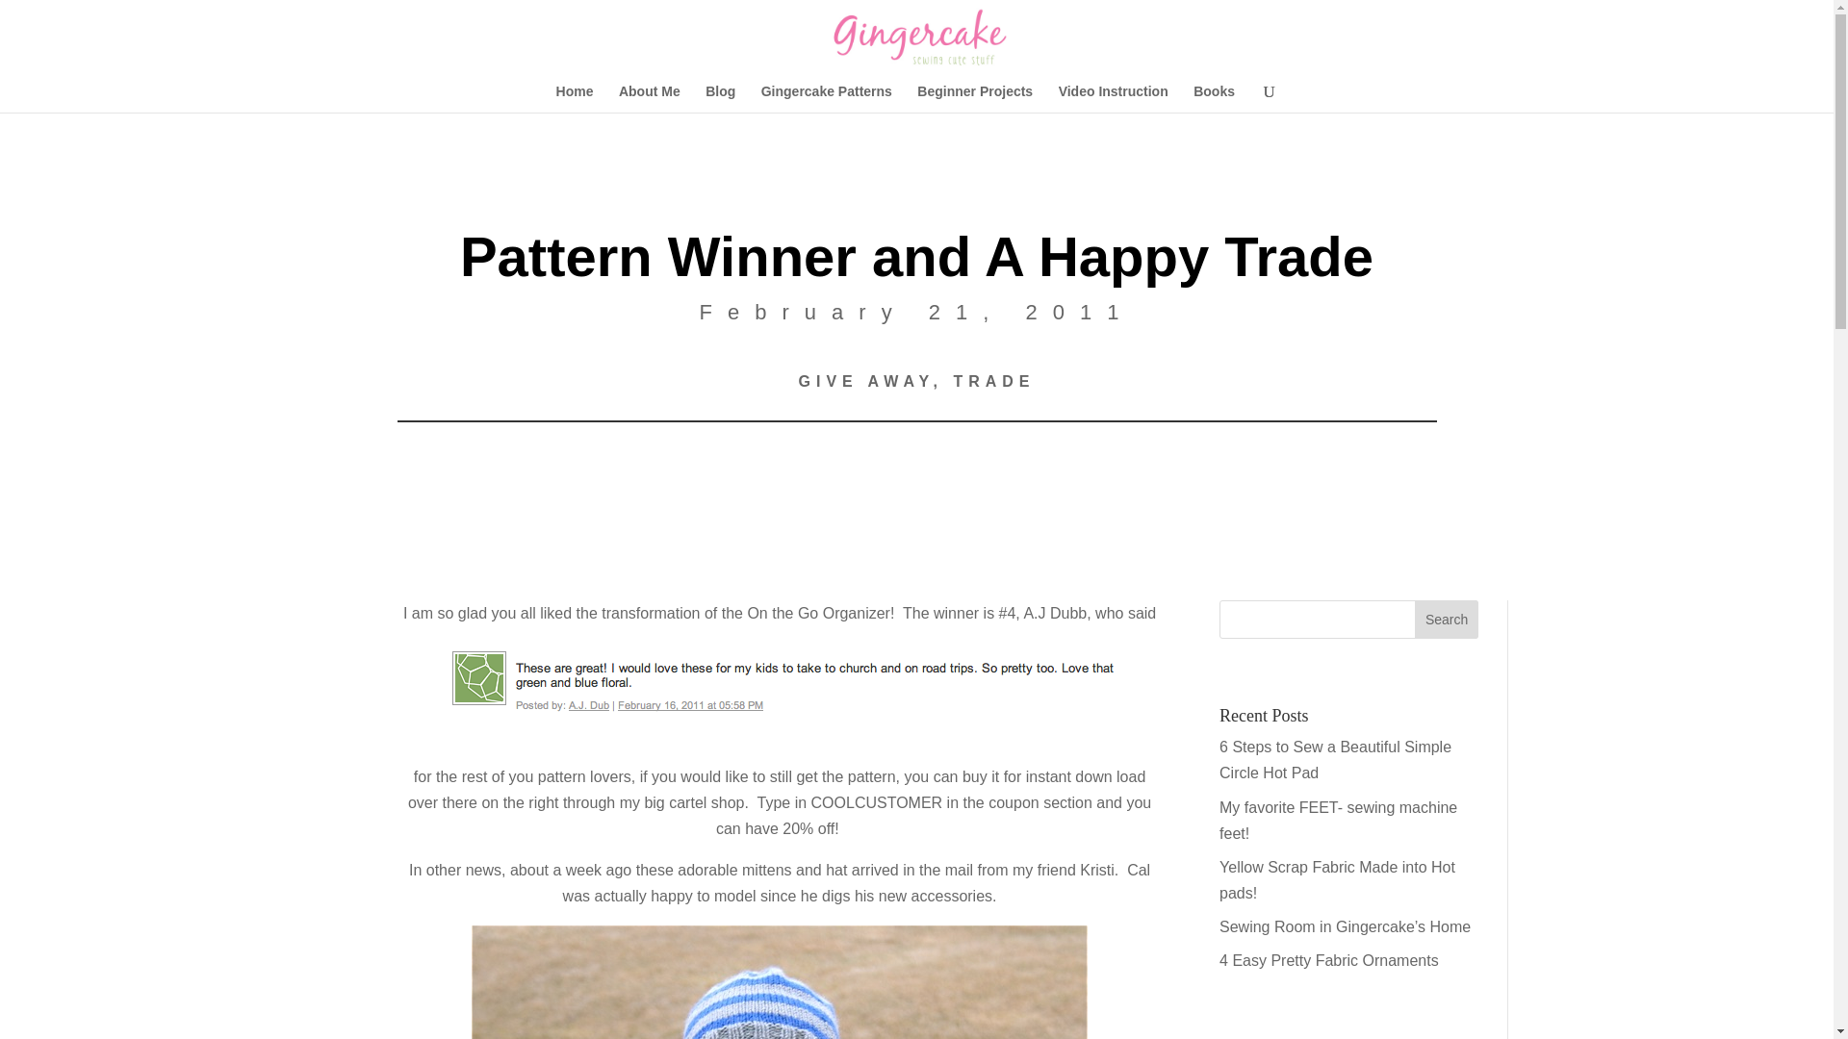  Describe the element at coordinates (1338, 880) in the screenshot. I see `Yellow Scrap Fabric Made into Hot pads!` at that location.